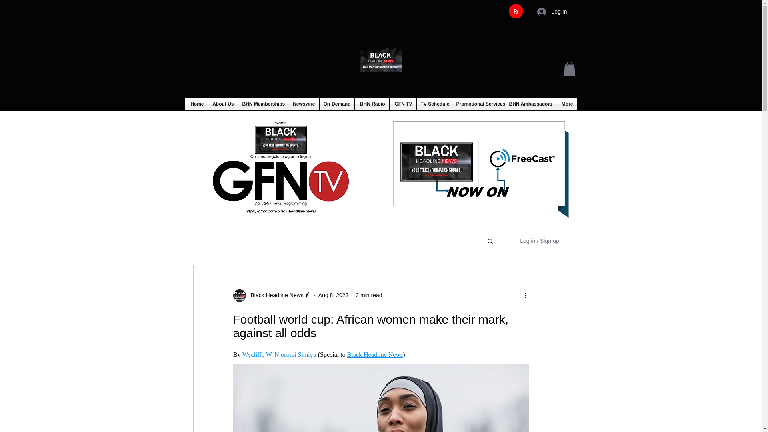  Describe the element at coordinates (402, 104) in the screenshot. I see `GFN TV` at that location.